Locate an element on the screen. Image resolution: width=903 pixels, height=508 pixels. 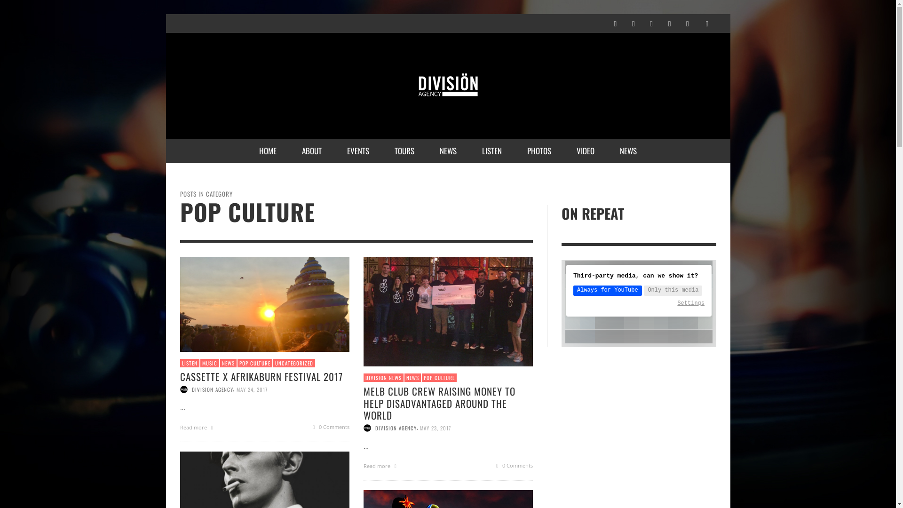
NEWS is located at coordinates (448, 151).